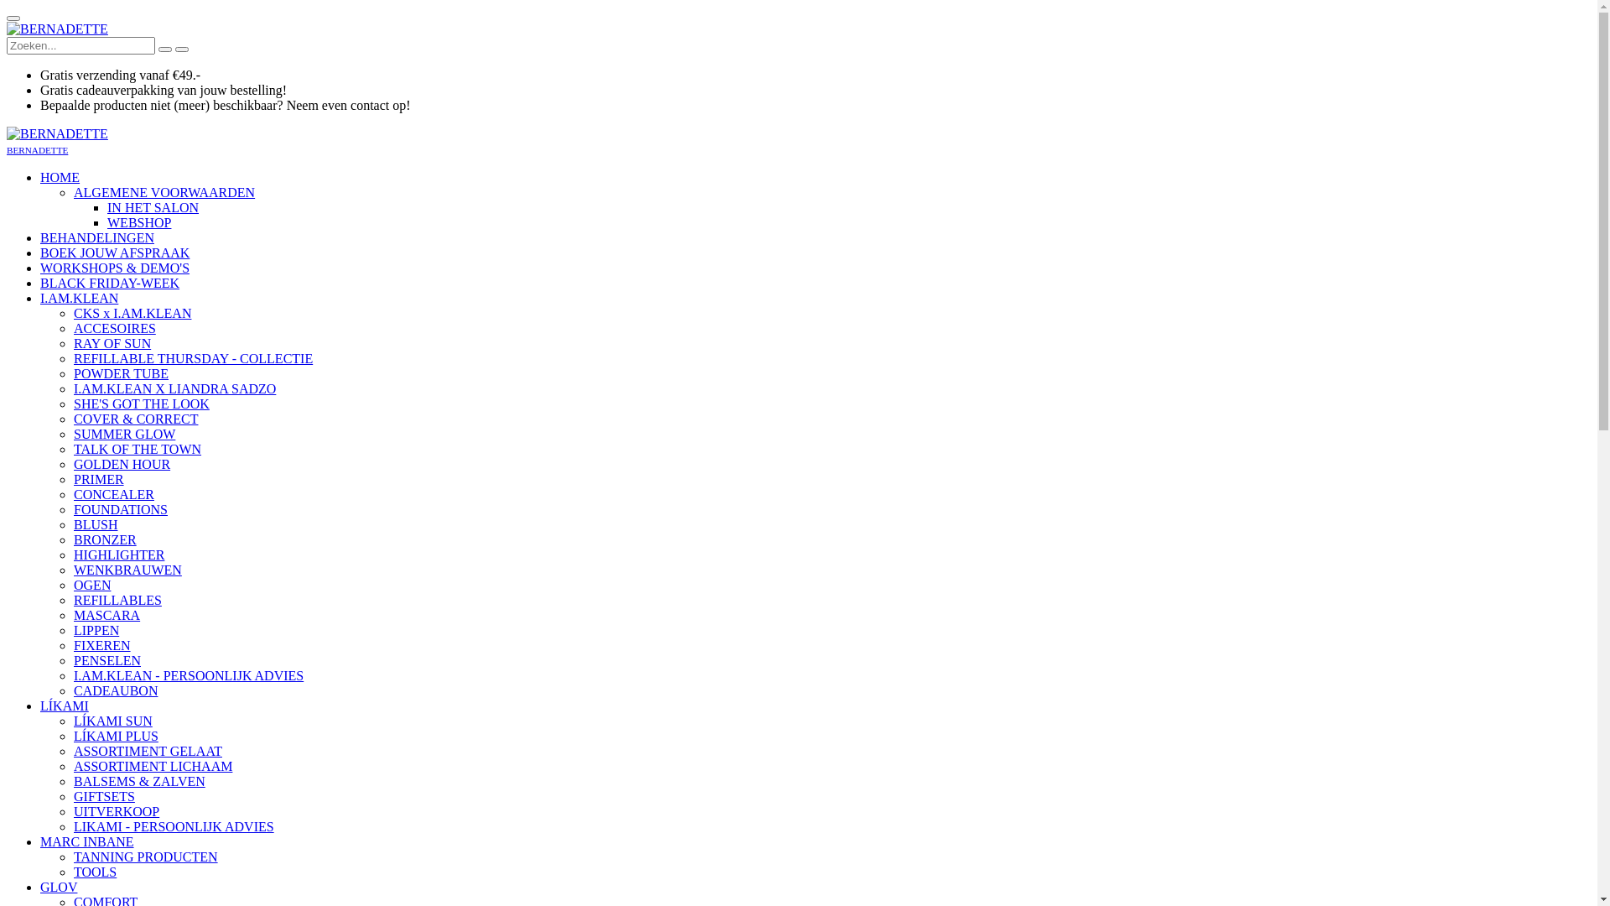 Image resolution: width=1610 pixels, height=906 pixels. I want to click on WEBSHOP, so click(139, 223).